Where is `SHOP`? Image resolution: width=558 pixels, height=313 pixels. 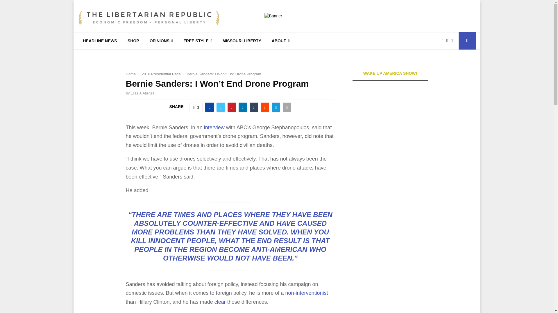 SHOP is located at coordinates (133, 41).